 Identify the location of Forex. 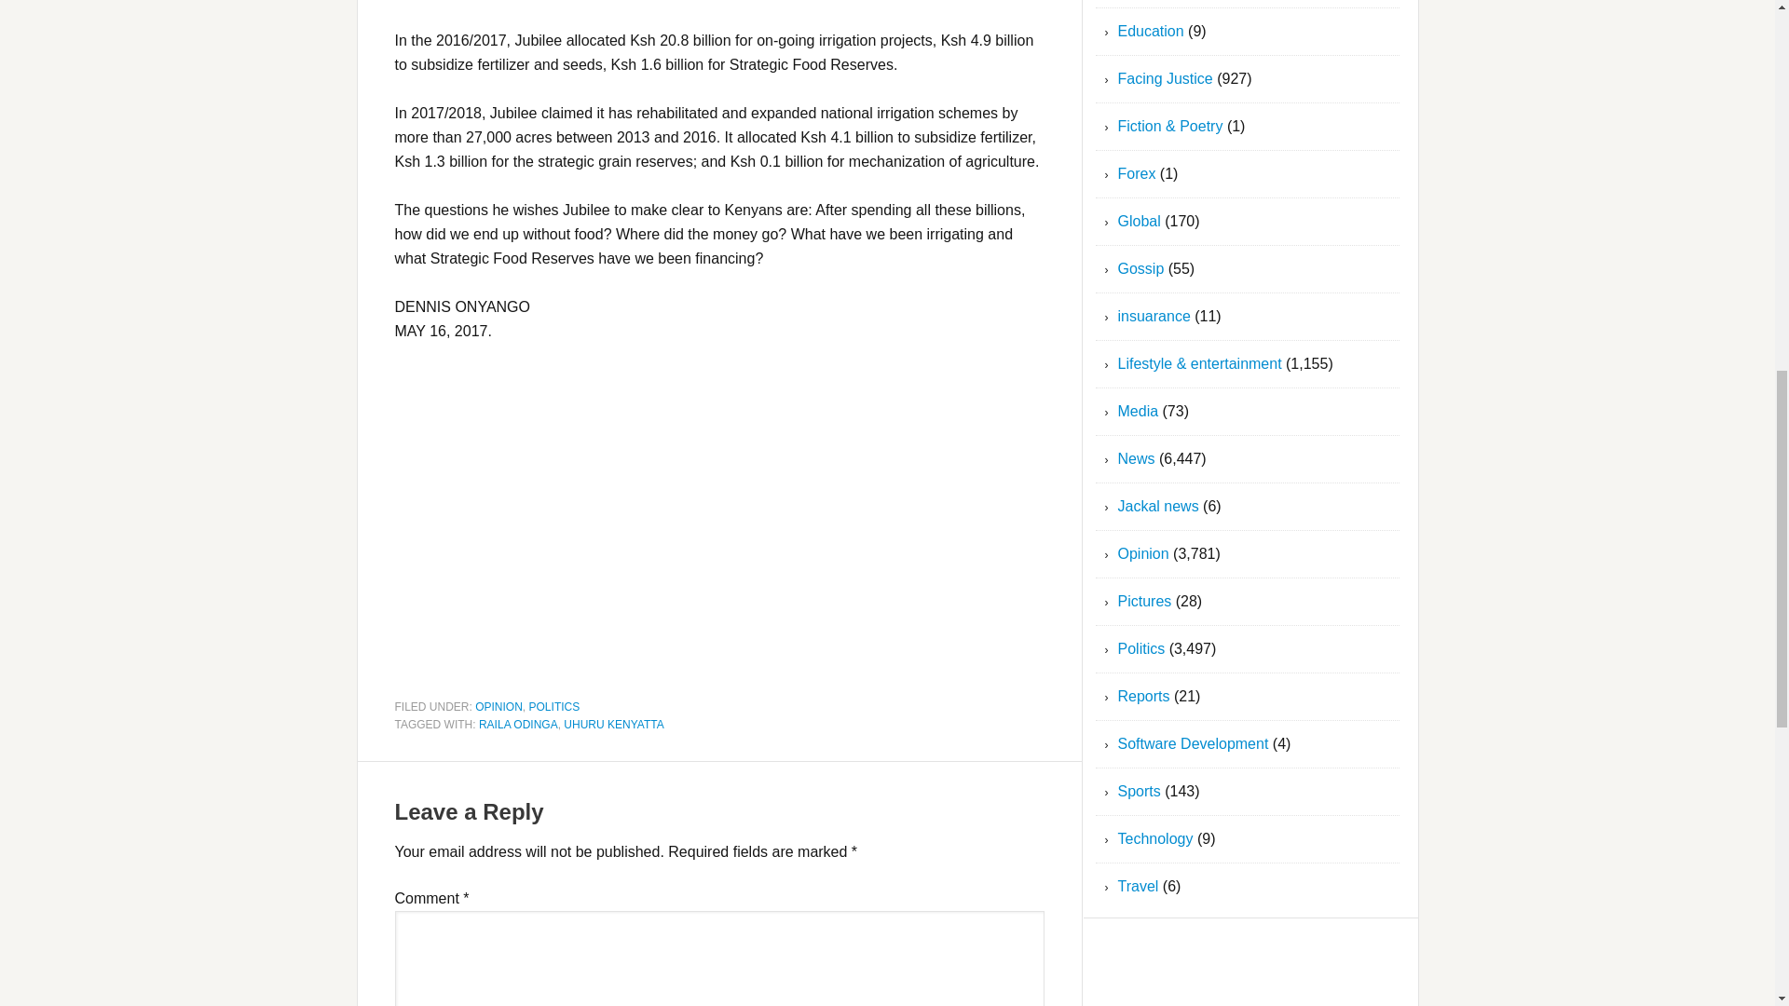
(1137, 173).